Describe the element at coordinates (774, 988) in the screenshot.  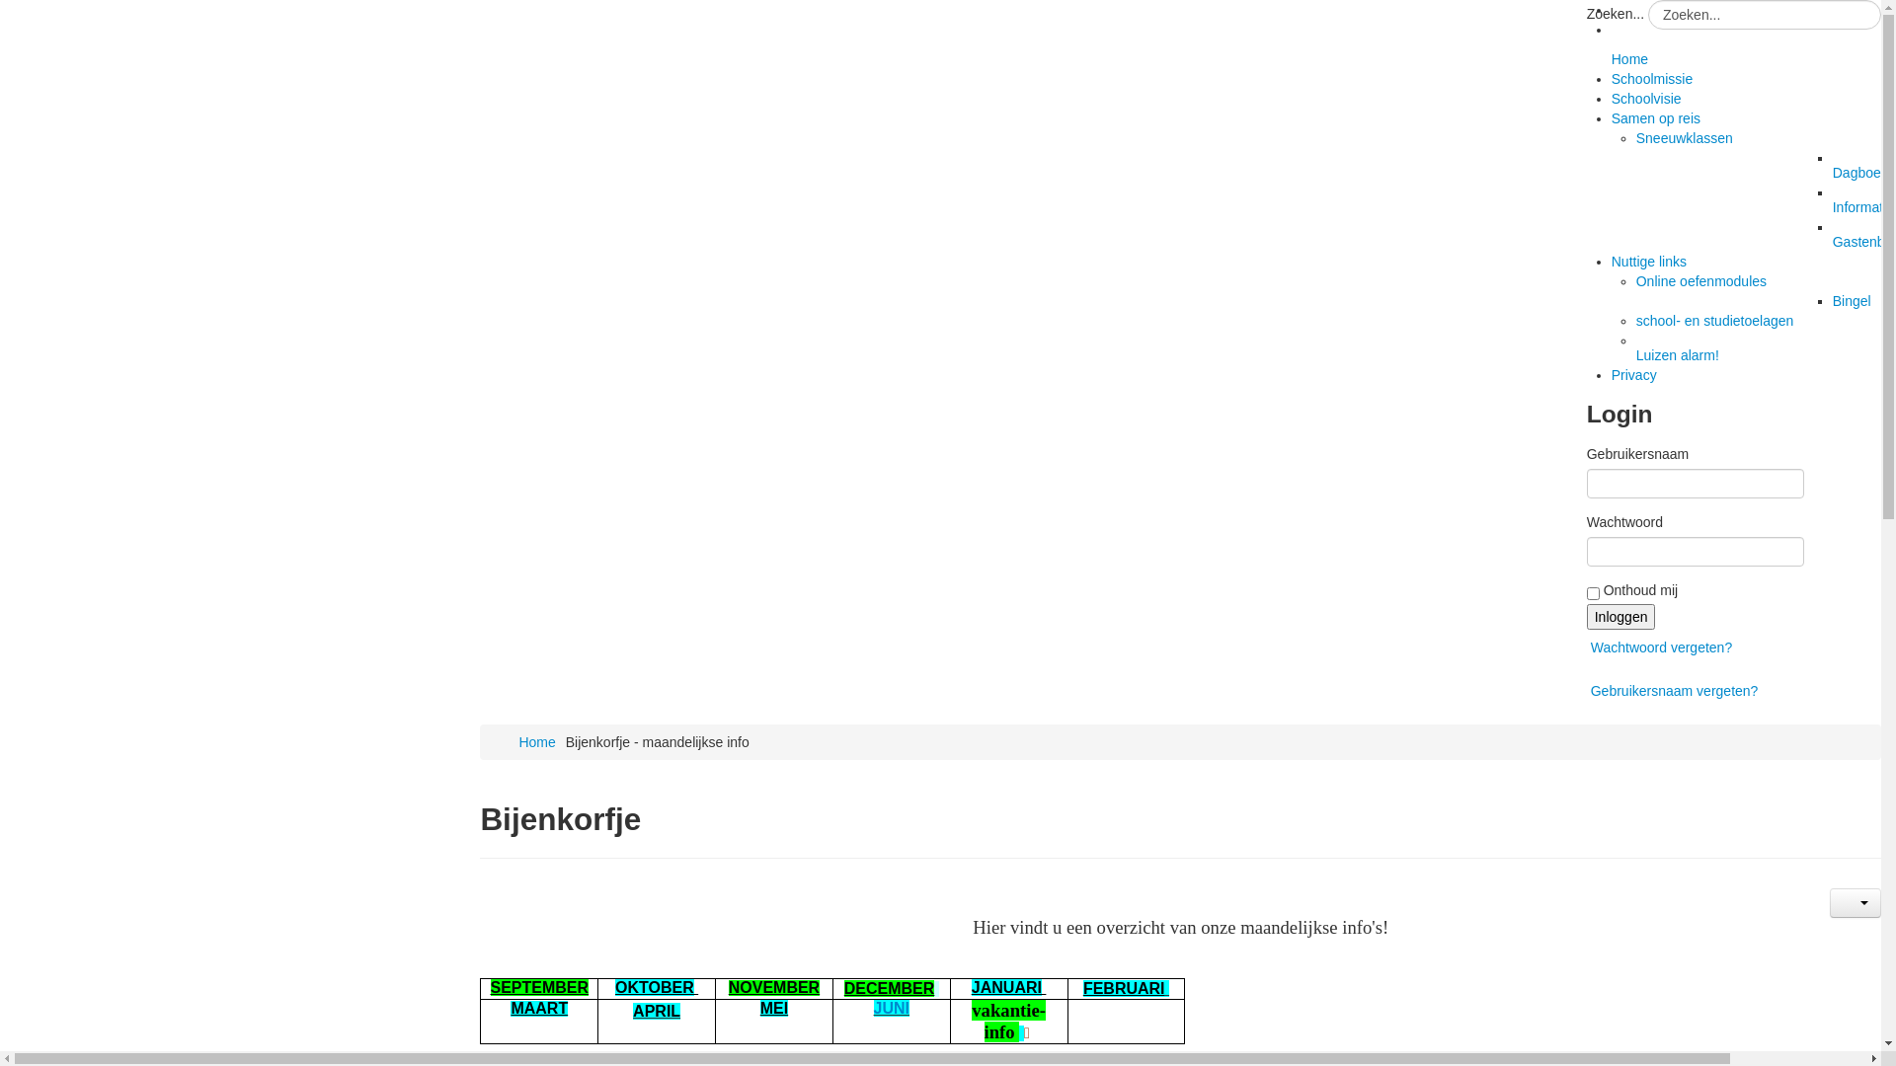
I see `NOVEMBER` at that location.